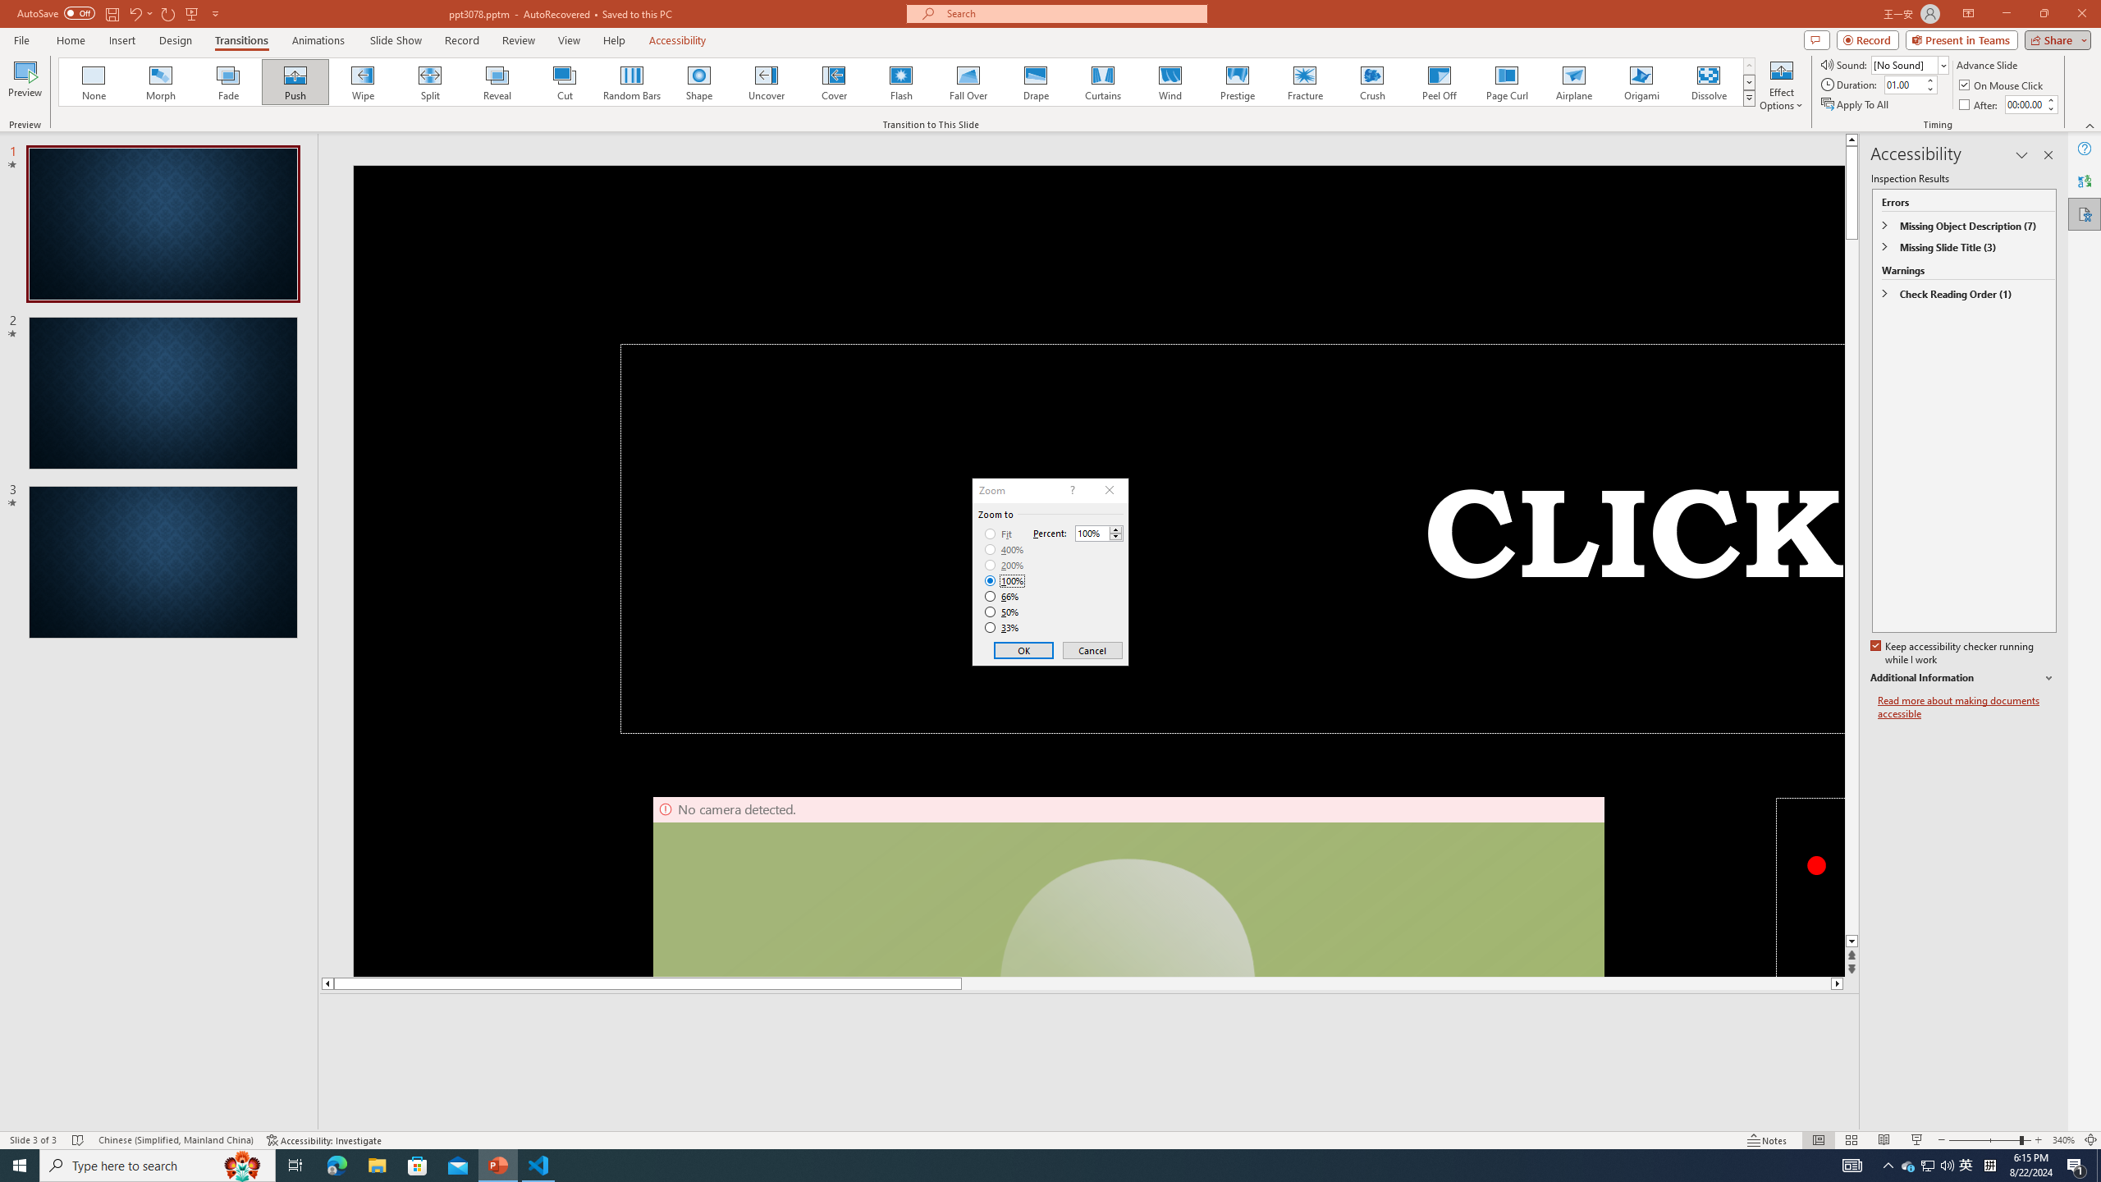  I want to click on Wind, so click(1170, 82).